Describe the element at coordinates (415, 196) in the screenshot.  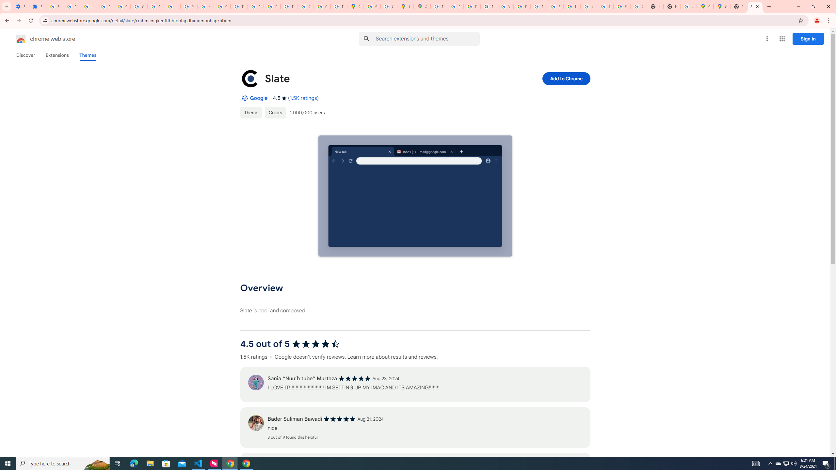
I see `Item media 1 screenshot` at that location.